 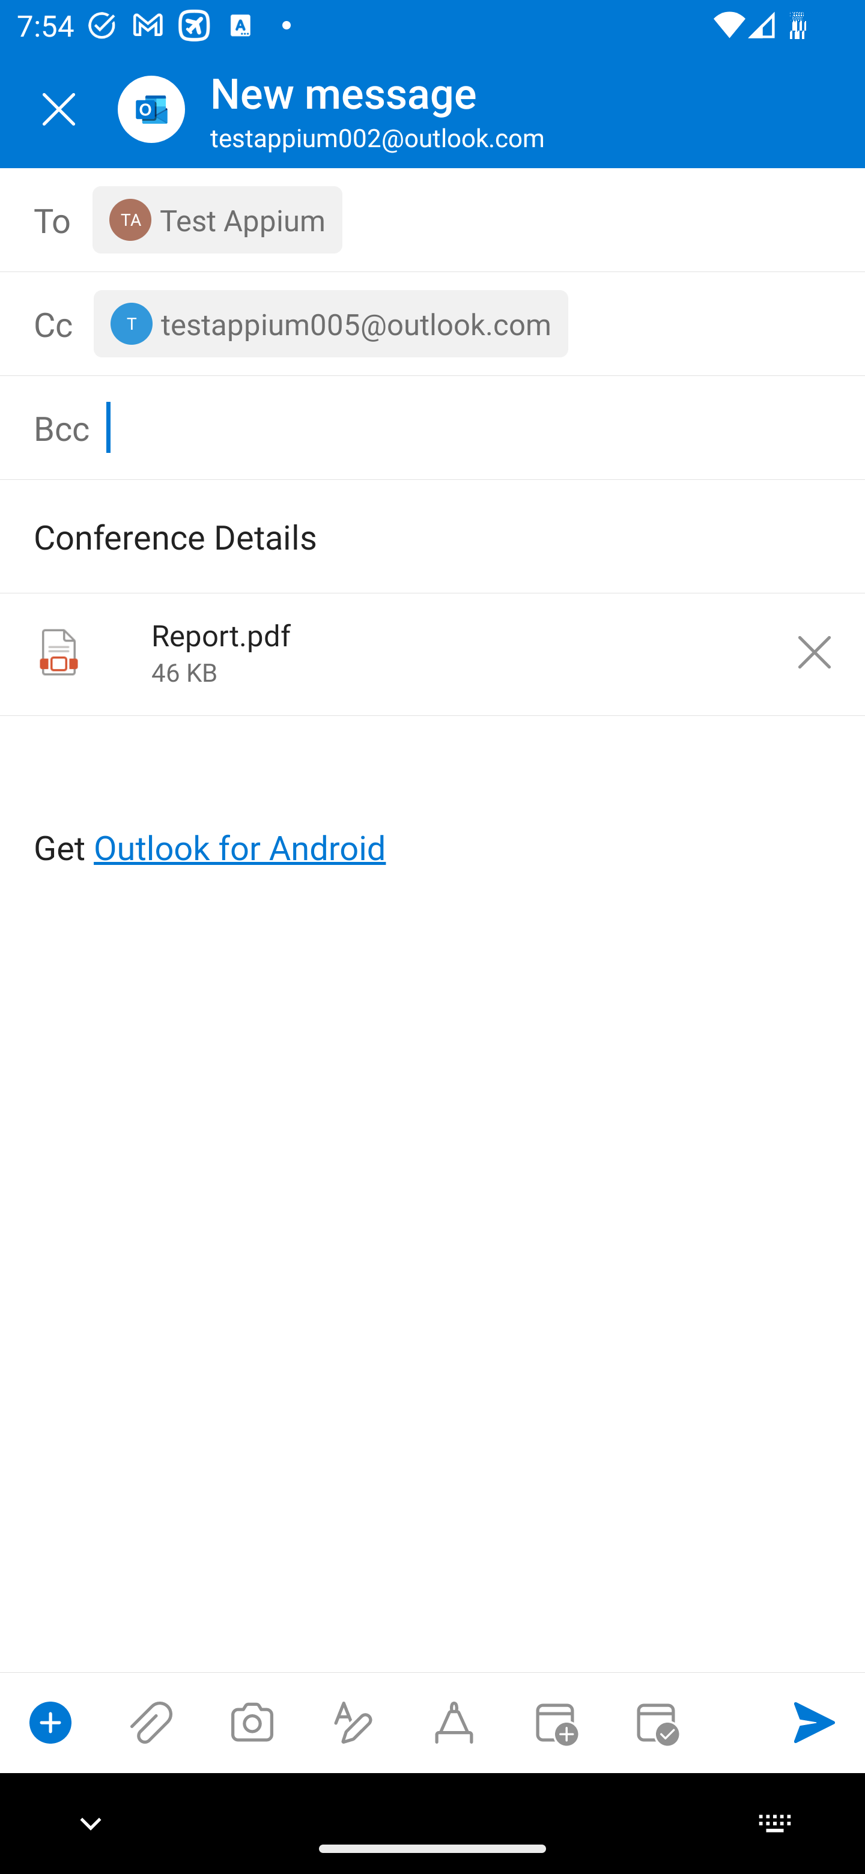 I want to click on Remove attachment Report.pdf, so click(x=815, y=652).